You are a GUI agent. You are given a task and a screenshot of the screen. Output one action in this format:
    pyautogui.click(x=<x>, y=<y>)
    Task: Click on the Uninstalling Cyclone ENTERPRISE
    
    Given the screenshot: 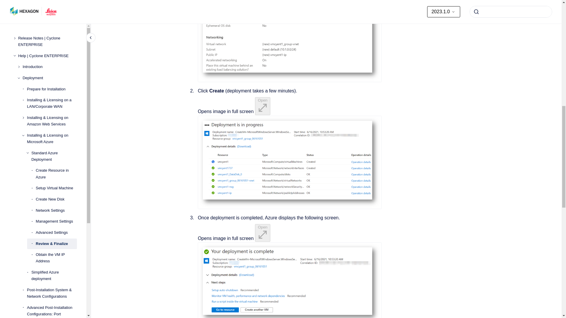 What is the action you would take?
    pyautogui.click(x=52, y=52)
    